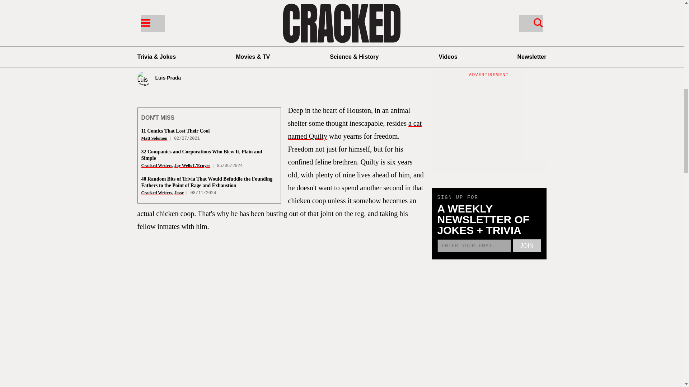 The width and height of the screenshot is (689, 387). I want to click on Luis Prada, so click(184, 78).